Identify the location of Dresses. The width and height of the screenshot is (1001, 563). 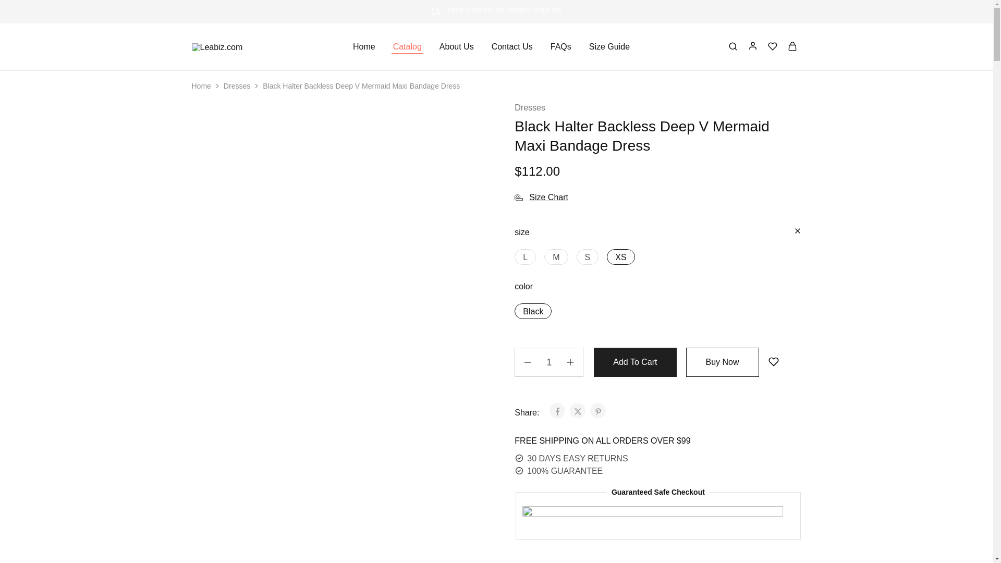
(237, 85).